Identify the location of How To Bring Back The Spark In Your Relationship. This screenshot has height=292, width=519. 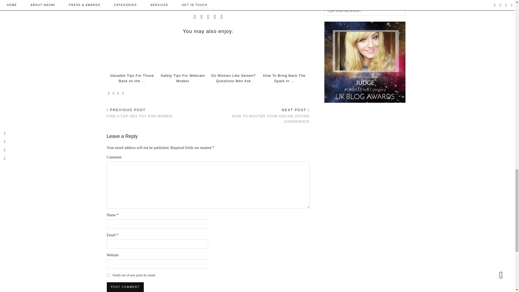
(284, 78).